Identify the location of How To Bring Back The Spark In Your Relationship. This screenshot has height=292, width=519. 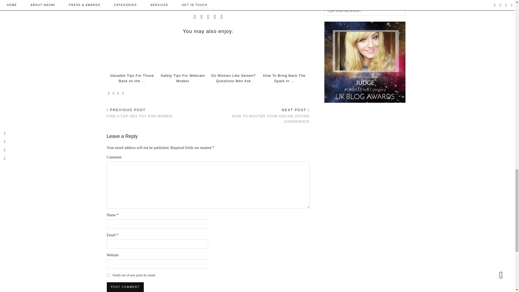
(284, 78).